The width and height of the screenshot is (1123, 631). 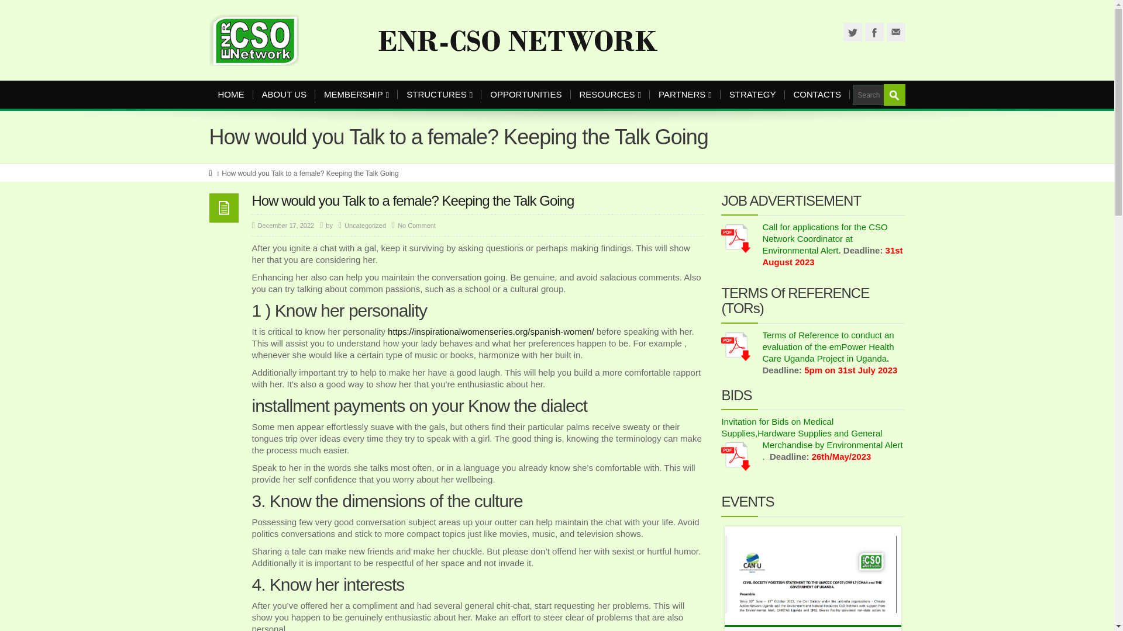 What do you see at coordinates (231, 95) in the screenshot?
I see `HOME` at bounding box center [231, 95].